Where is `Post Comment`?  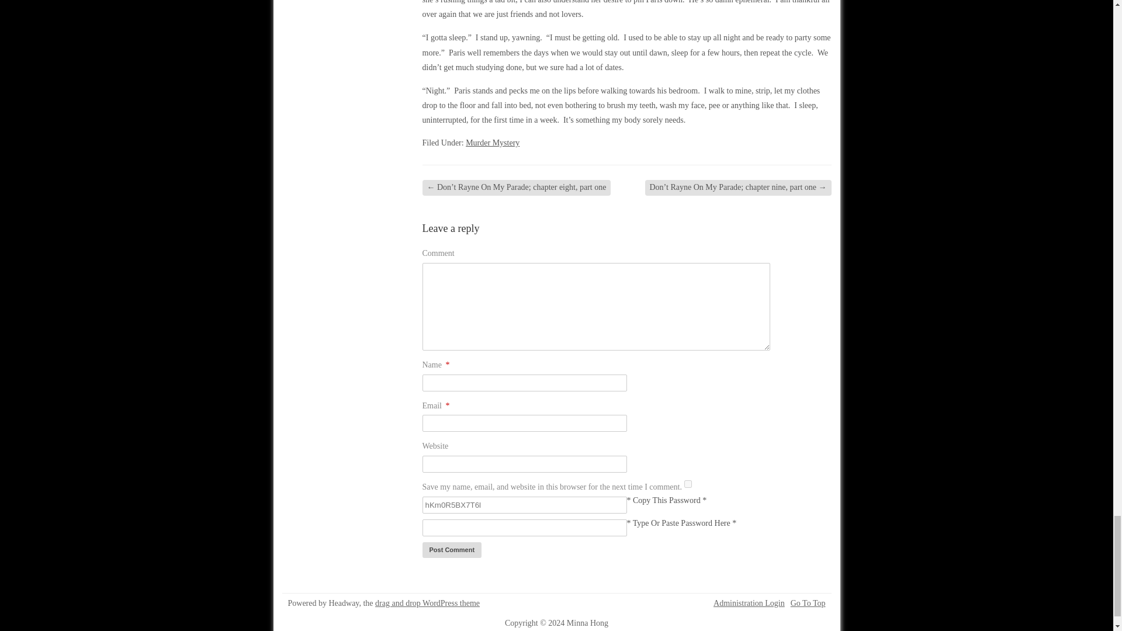 Post Comment is located at coordinates (451, 549).